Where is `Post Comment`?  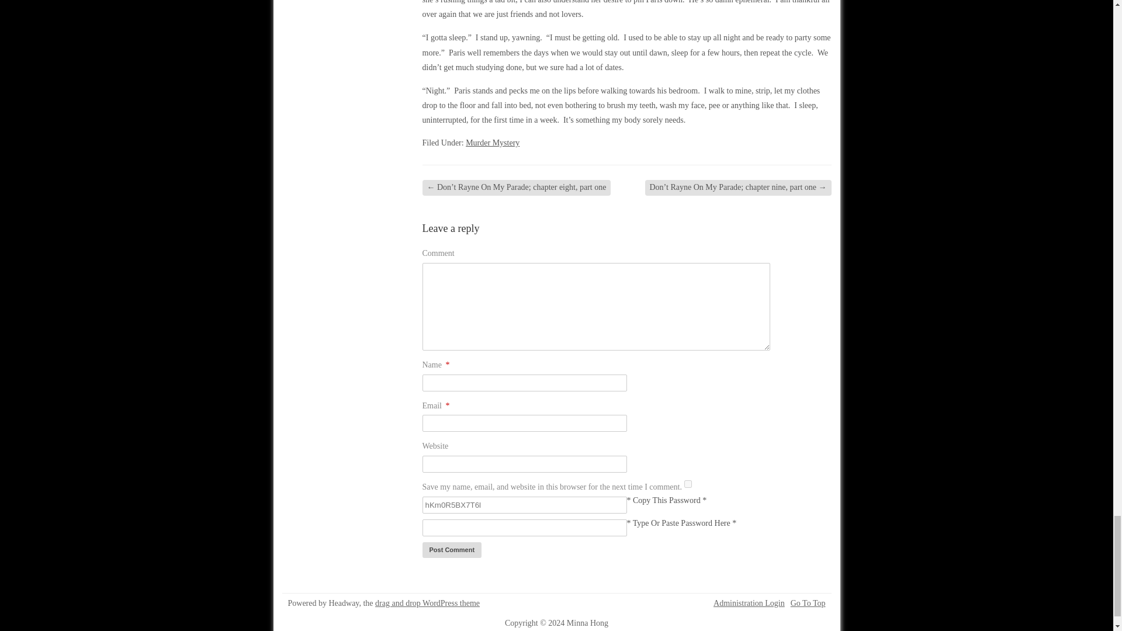 Post Comment is located at coordinates (451, 549).